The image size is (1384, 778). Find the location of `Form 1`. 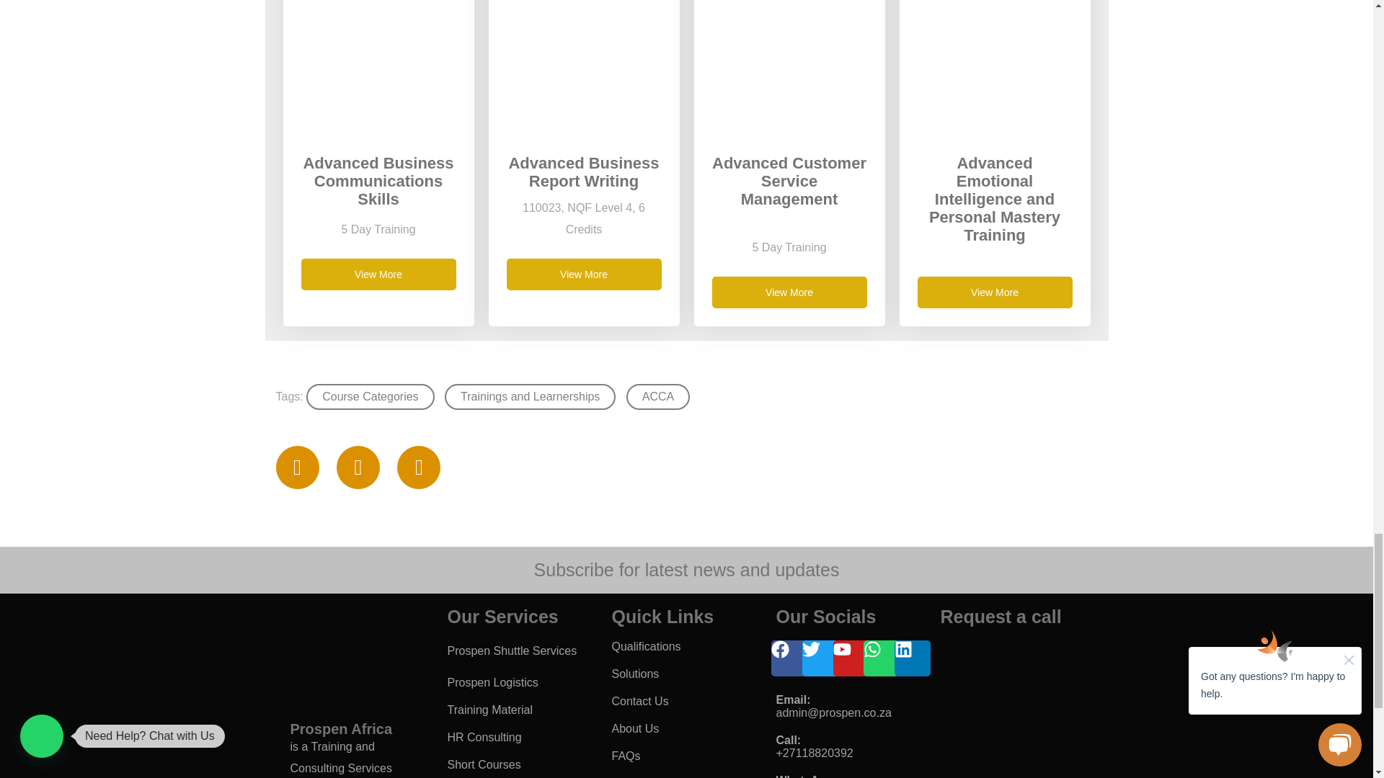

Form 1 is located at coordinates (1015, 709).